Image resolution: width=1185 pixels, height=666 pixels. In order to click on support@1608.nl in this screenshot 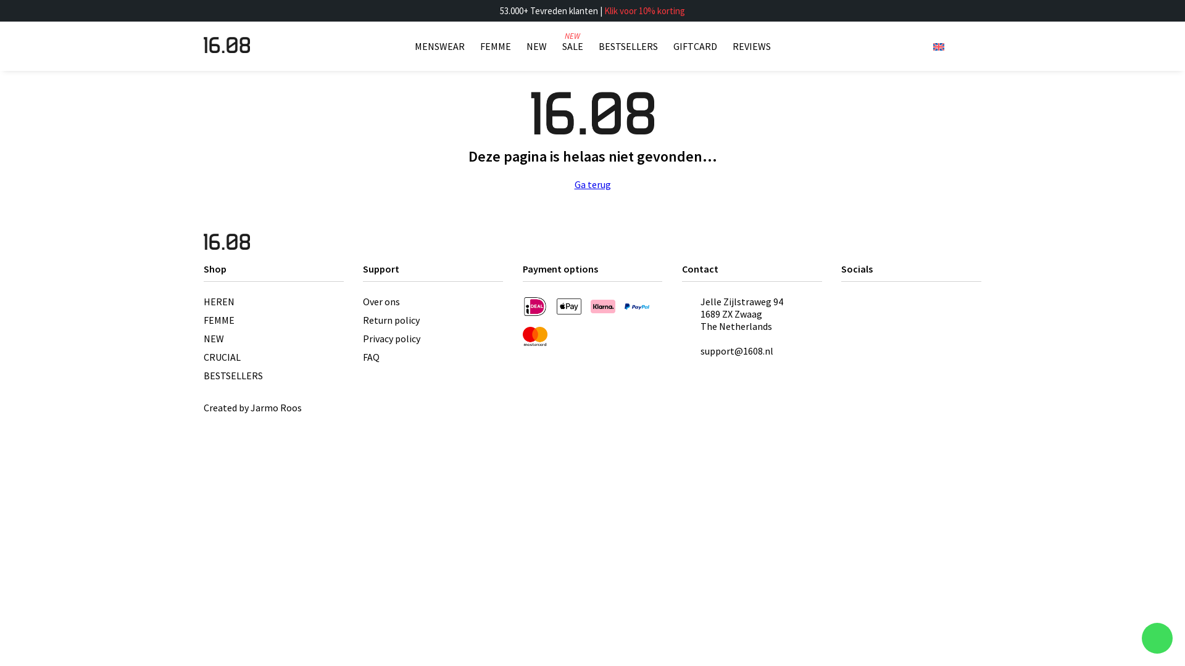, I will do `click(737, 351)`.